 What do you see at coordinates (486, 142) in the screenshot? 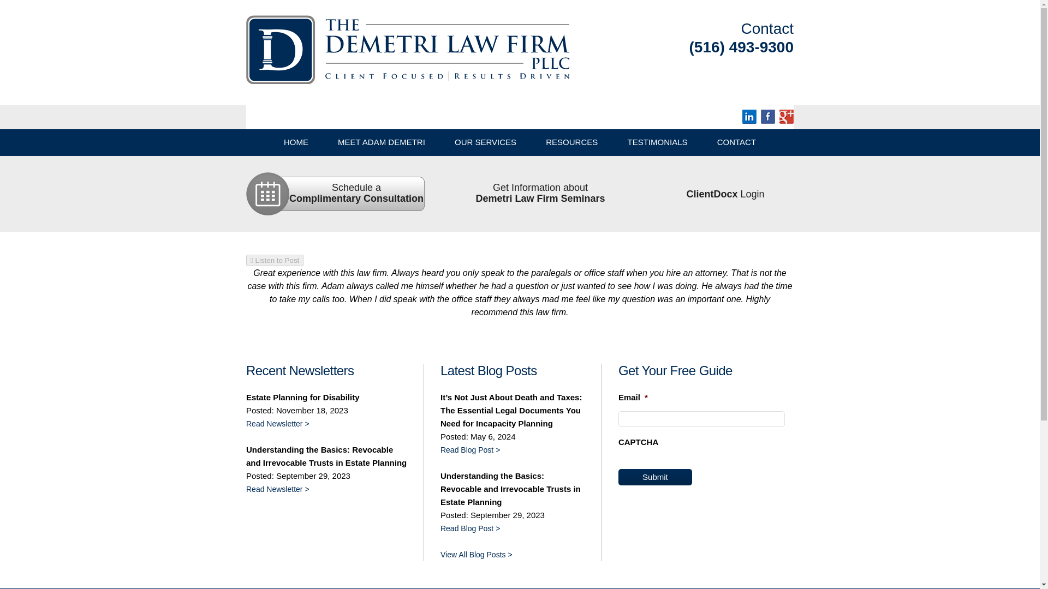
I see `OUR SERVICES` at bounding box center [486, 142].